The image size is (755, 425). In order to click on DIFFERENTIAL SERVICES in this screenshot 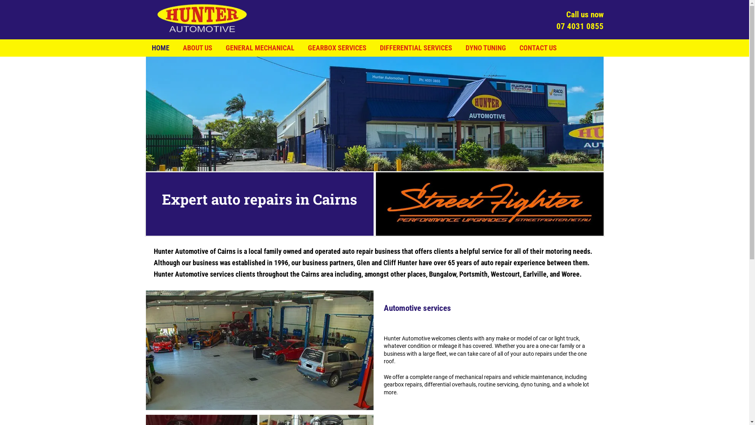, I will do `click(416, 48)`.